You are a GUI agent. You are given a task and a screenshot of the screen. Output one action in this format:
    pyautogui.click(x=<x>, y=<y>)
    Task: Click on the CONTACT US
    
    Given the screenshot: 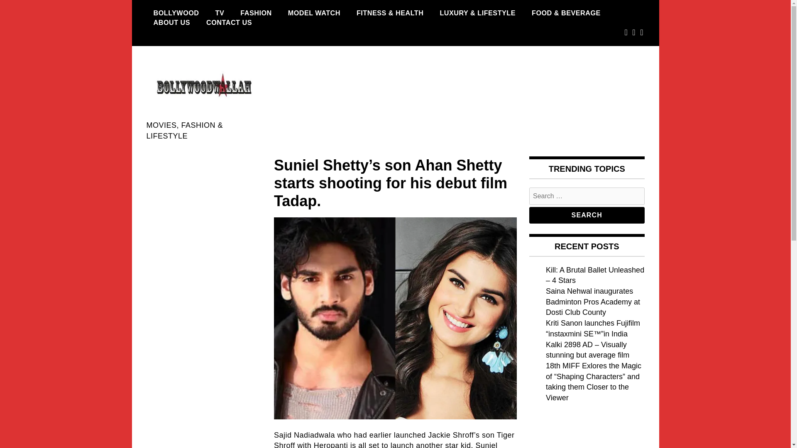 What is the action you would take?
    pyautogui.click(x=229, y=22)
    